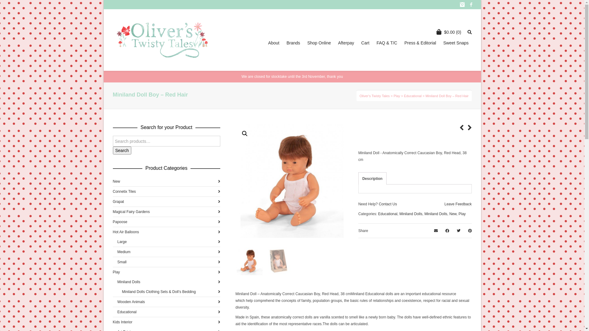 The width and height of the screenshot is (589, 331). Describe the element at coordinates (420, 43) in the screenshot. I see `Press & Editorial` at that location.